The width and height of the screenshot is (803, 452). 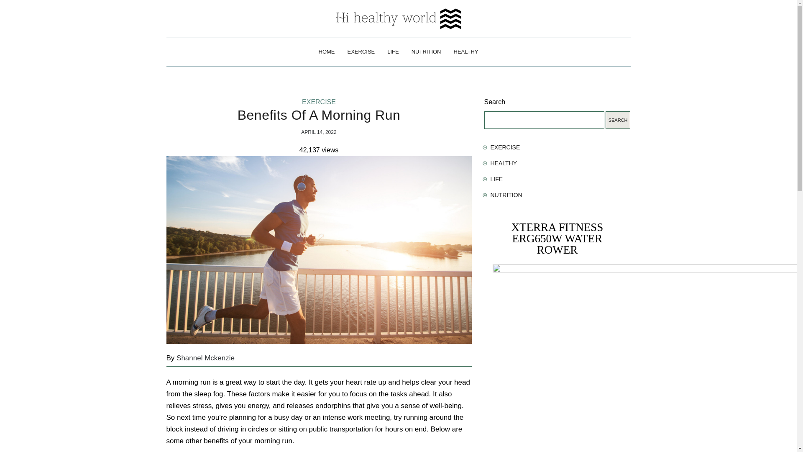 What do you see at coordinates (557, 239) in the screenshot?
I see `XTERRA FITNESS ERG650W WATER ROWER` at bounding box center [557, 239].